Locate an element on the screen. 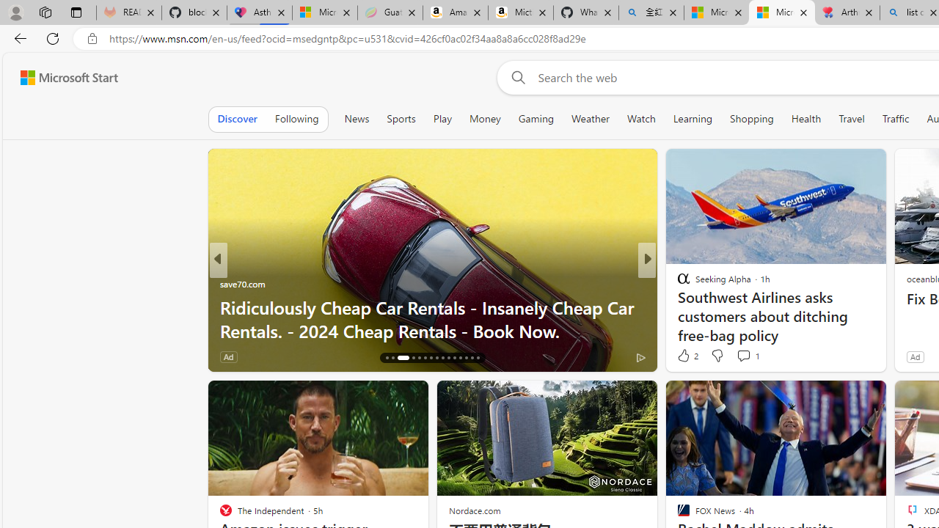 This screenshot has width=939, height=528. Web search is located at coordinates (515, 77).